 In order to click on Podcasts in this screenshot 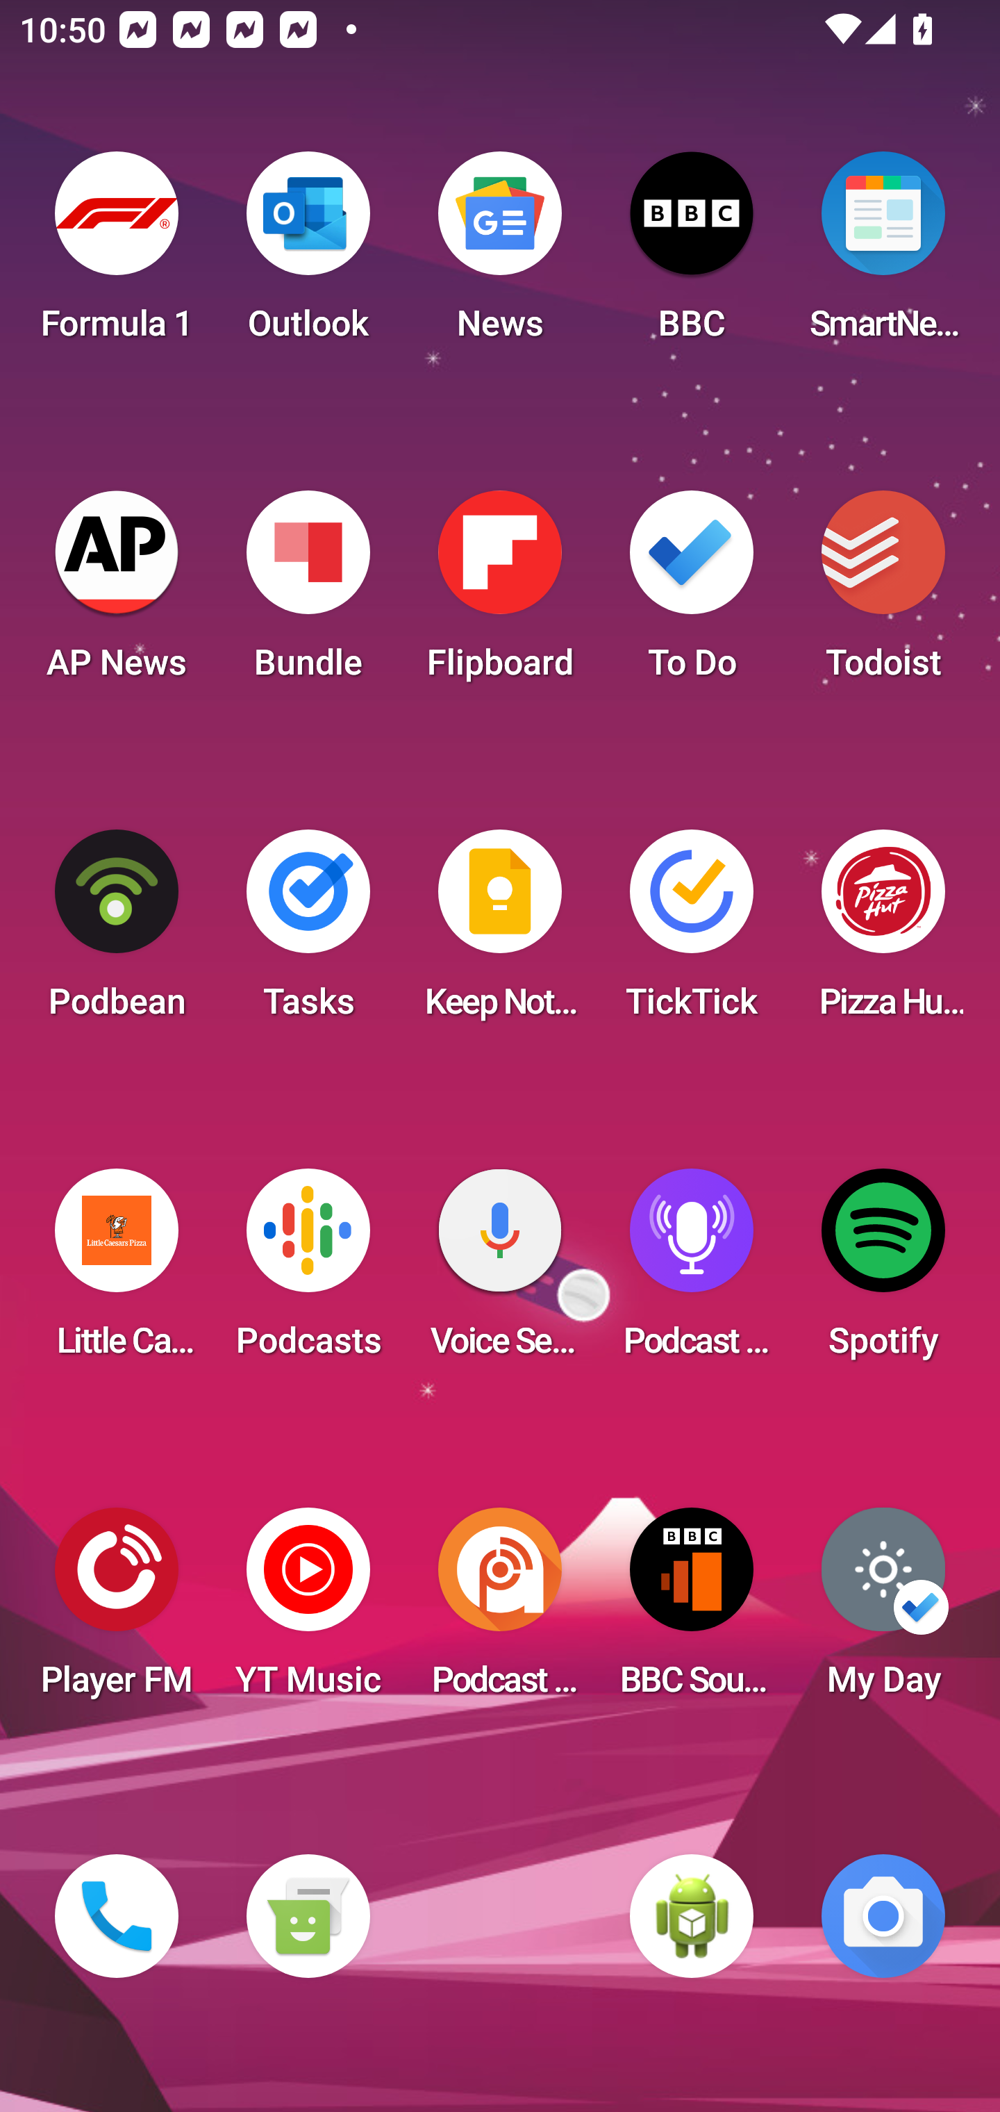, I will do `click(308, 1271)`.